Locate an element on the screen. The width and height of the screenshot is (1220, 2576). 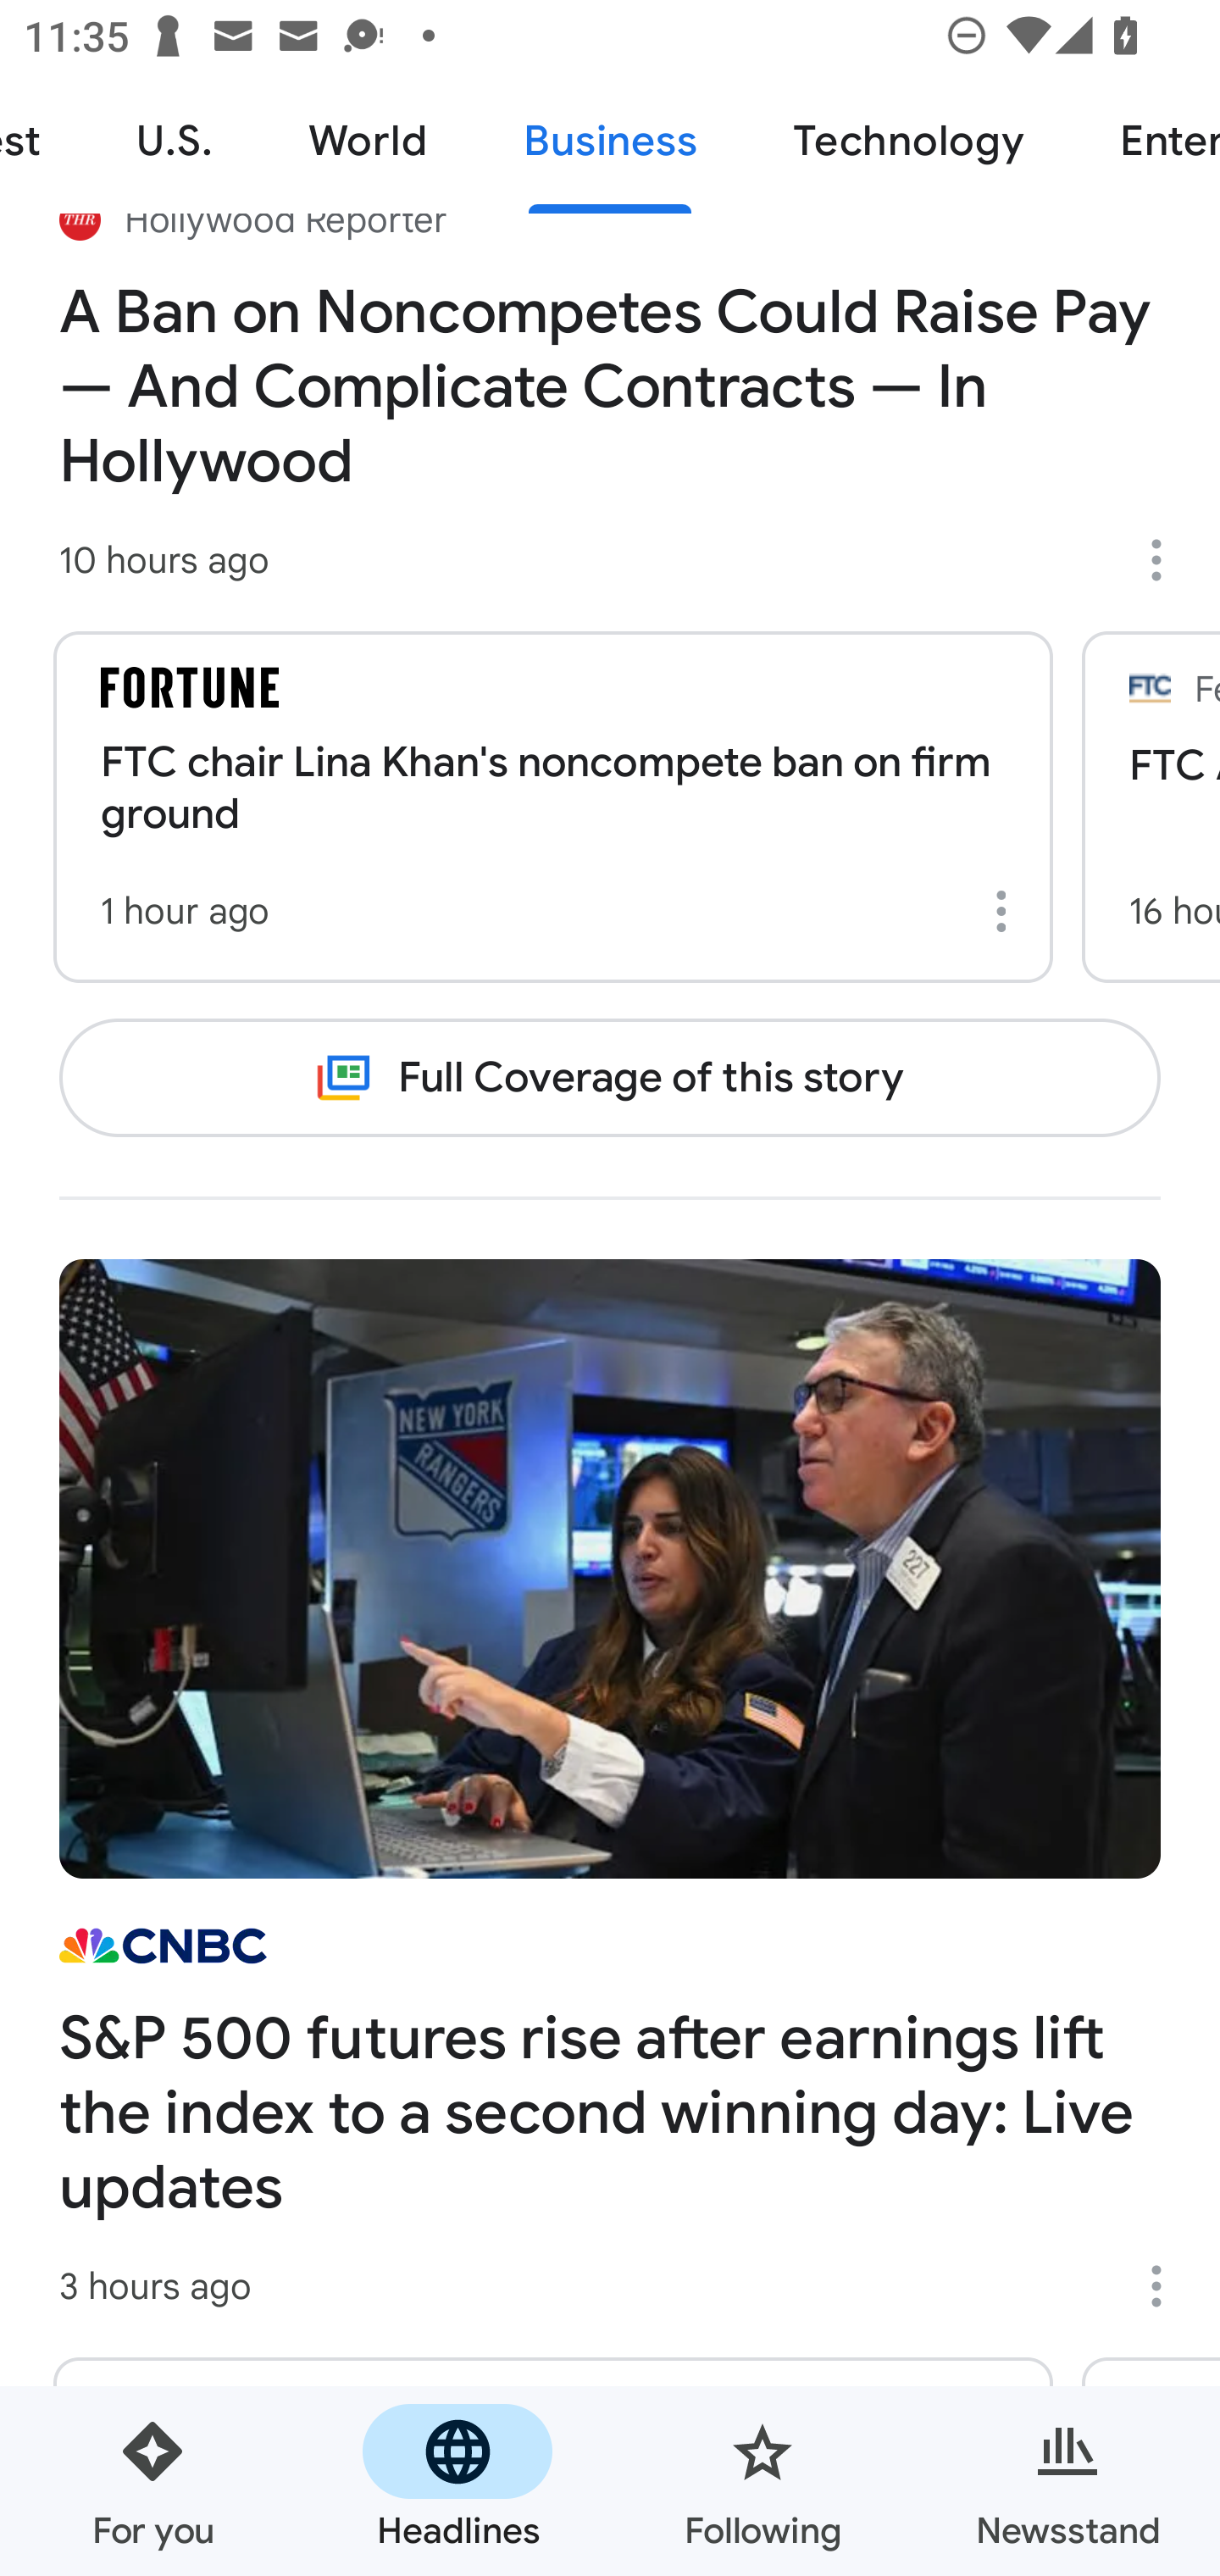
Entertainment is located at coordinates (1145, 142).